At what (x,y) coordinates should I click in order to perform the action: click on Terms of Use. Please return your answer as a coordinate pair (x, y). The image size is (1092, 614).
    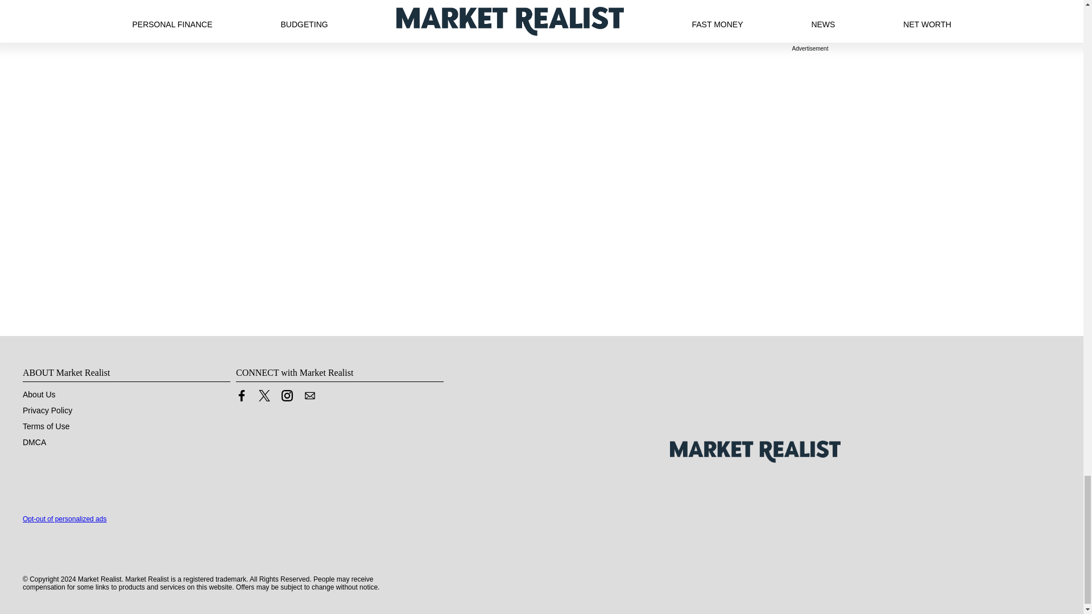
    Looking at the image, I should click on (46, 426).